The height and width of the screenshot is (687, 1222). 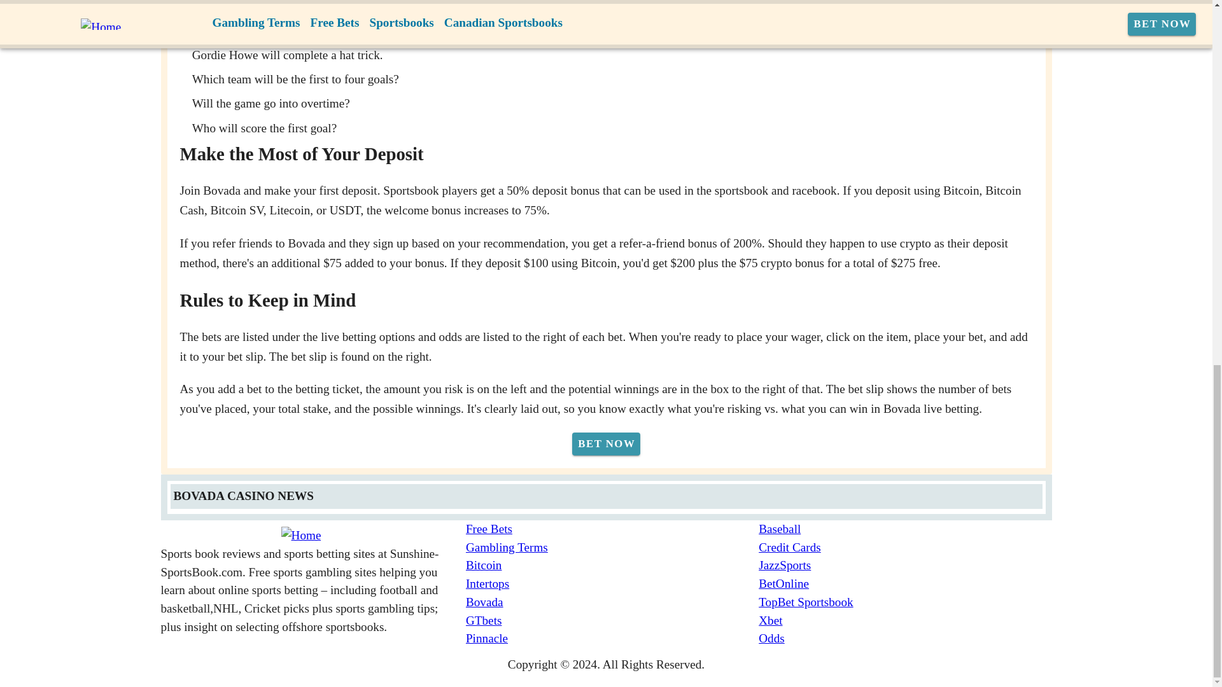 What do you see at coordinates (612, 603) in the screenshot?
I see `Bovada` at bounding box center [612, 603].